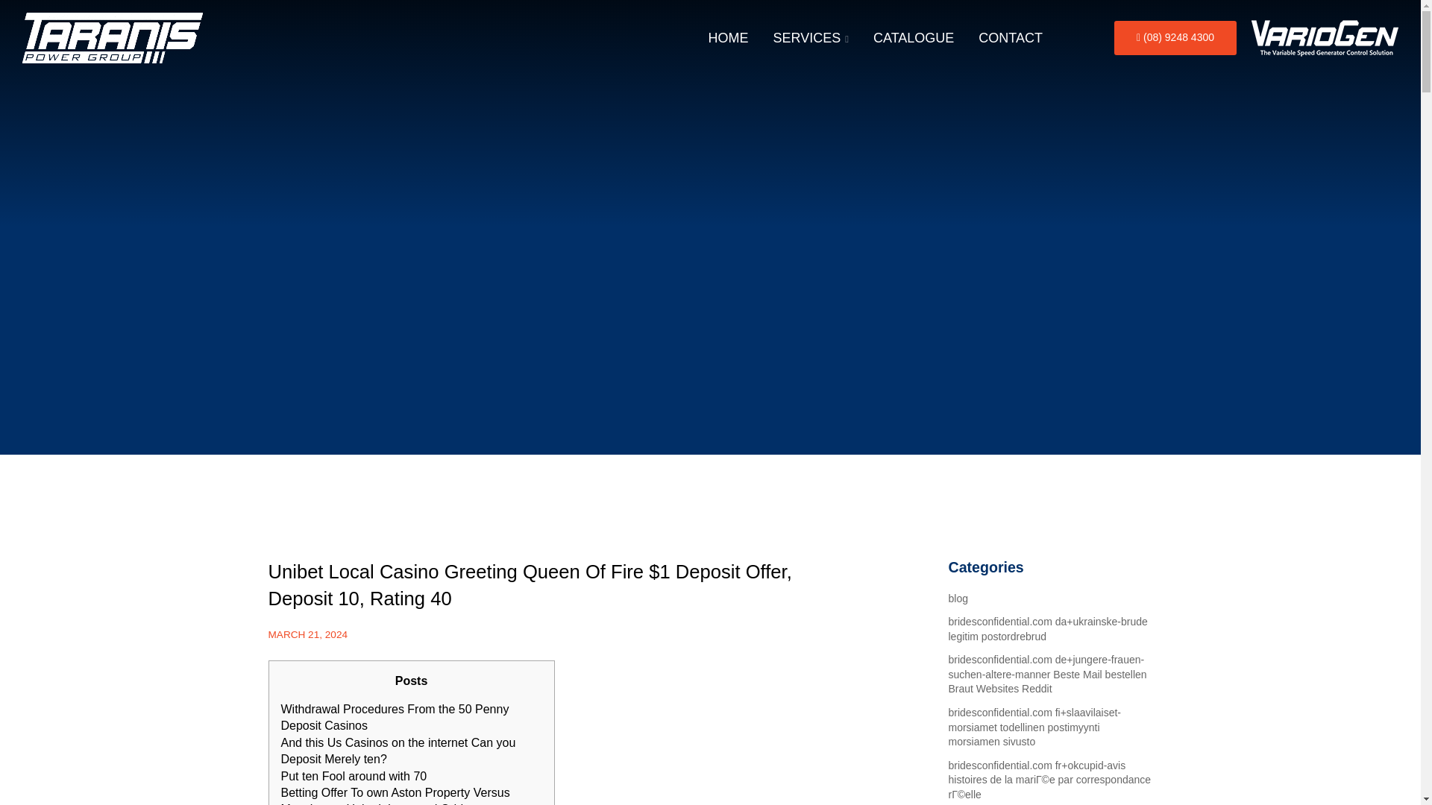 This screenshot has width=1432, height=805. What do you see at coordinates (810, 39) in the screenshot?
I see `SERVICES` at bounding box center [810, 39].